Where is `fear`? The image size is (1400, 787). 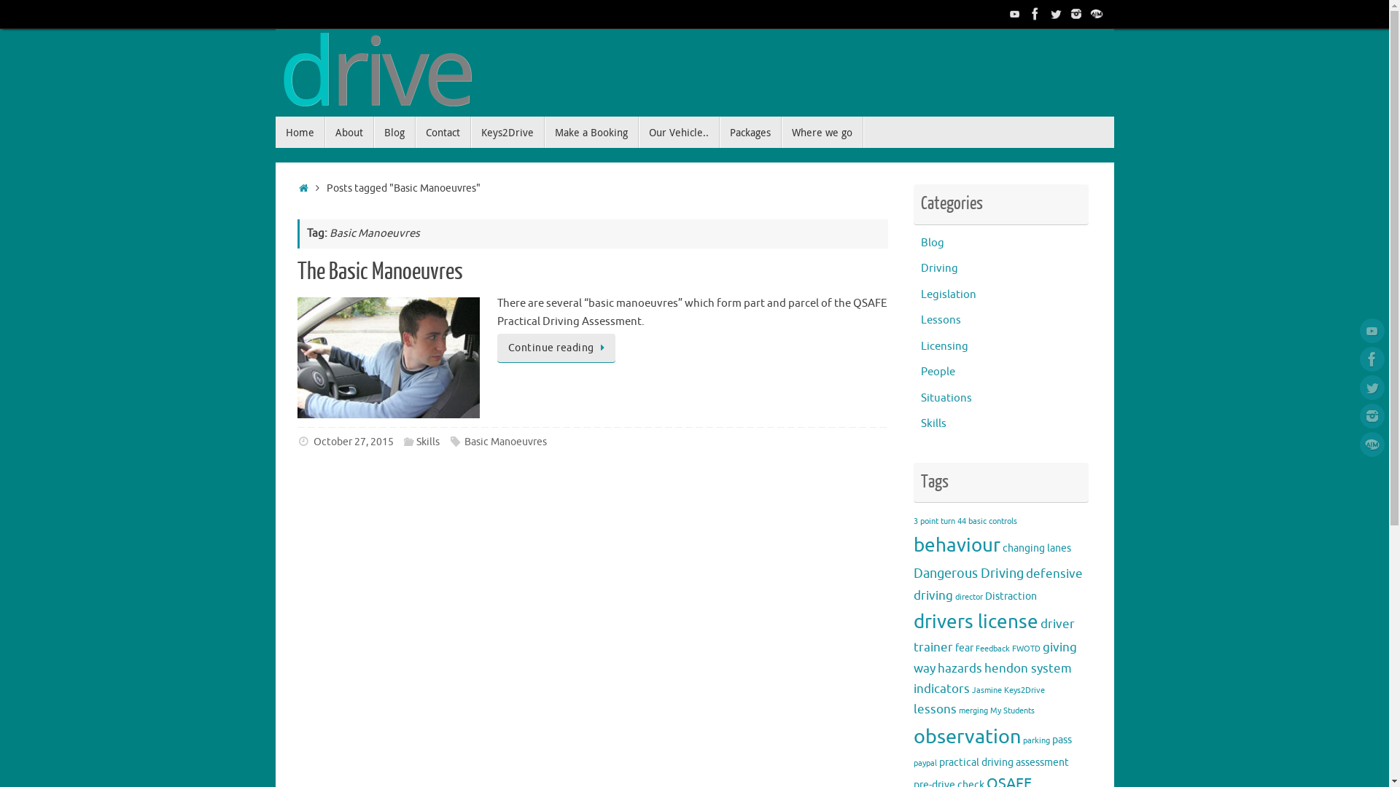 fear is located at coordinates (964, 648).